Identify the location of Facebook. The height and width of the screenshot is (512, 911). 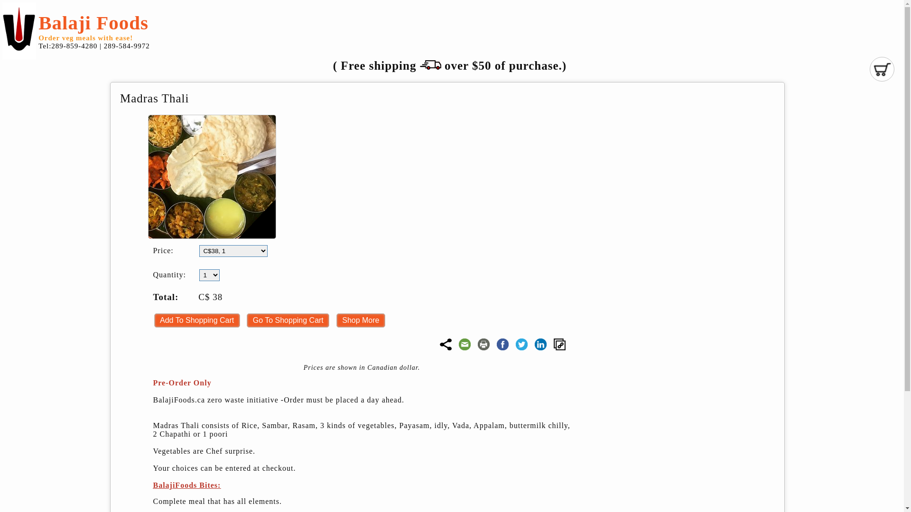
(503, 344).